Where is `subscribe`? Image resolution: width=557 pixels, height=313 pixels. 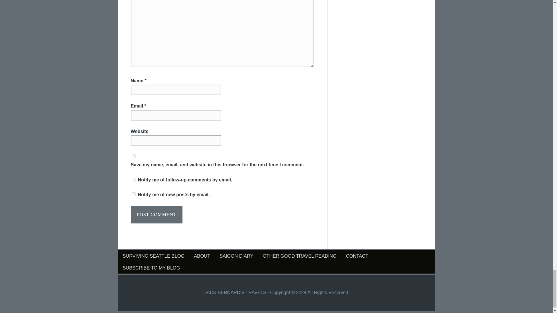 subscribe is located at coordinates (133, 180).